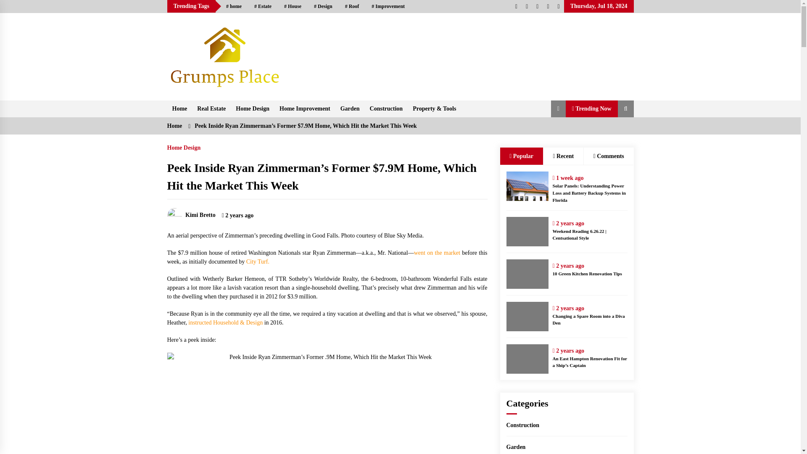 The width and height of the screenshot is (807, 454). I want to click on living room 2 - Washingtonian, so click(327, 404).